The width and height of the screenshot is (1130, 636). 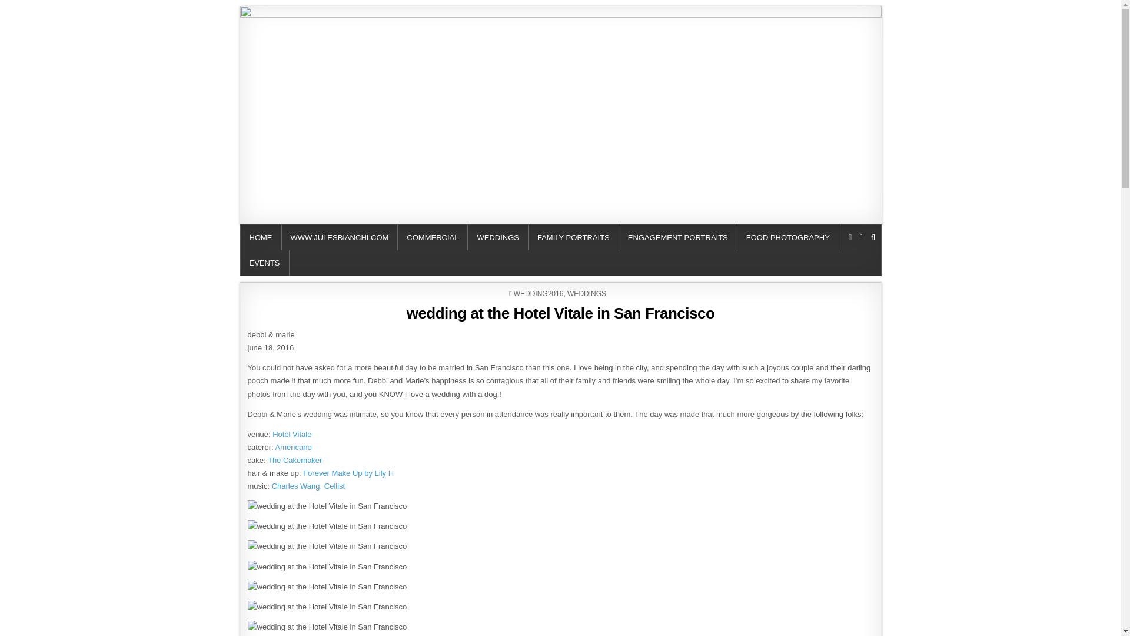 What do you see at coordinates (292, 435) in the screenshot?
I see `Hotel Vitale` at bounding box center [292, 435].